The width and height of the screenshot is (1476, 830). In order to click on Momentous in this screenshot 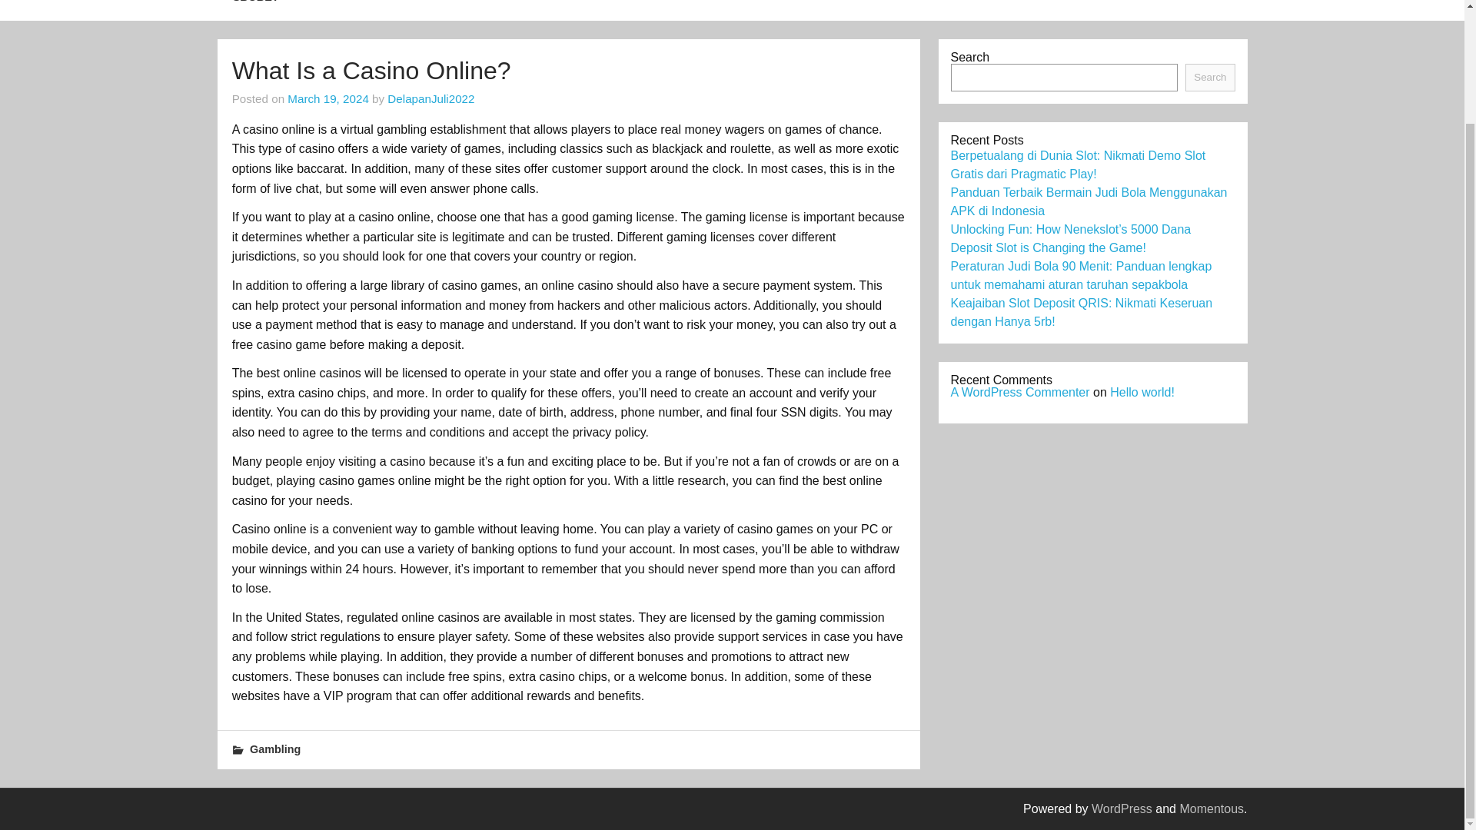, I will do `click(1212, 808)`.